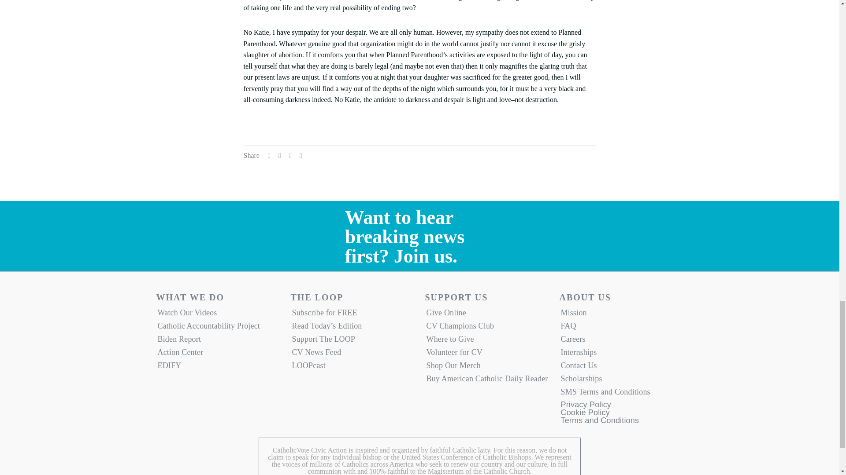 This screenshot has height=475, width=846. Describe the element at coordinates (585, 406) in the screenshot. I see `Privacy Policy ` at that location.